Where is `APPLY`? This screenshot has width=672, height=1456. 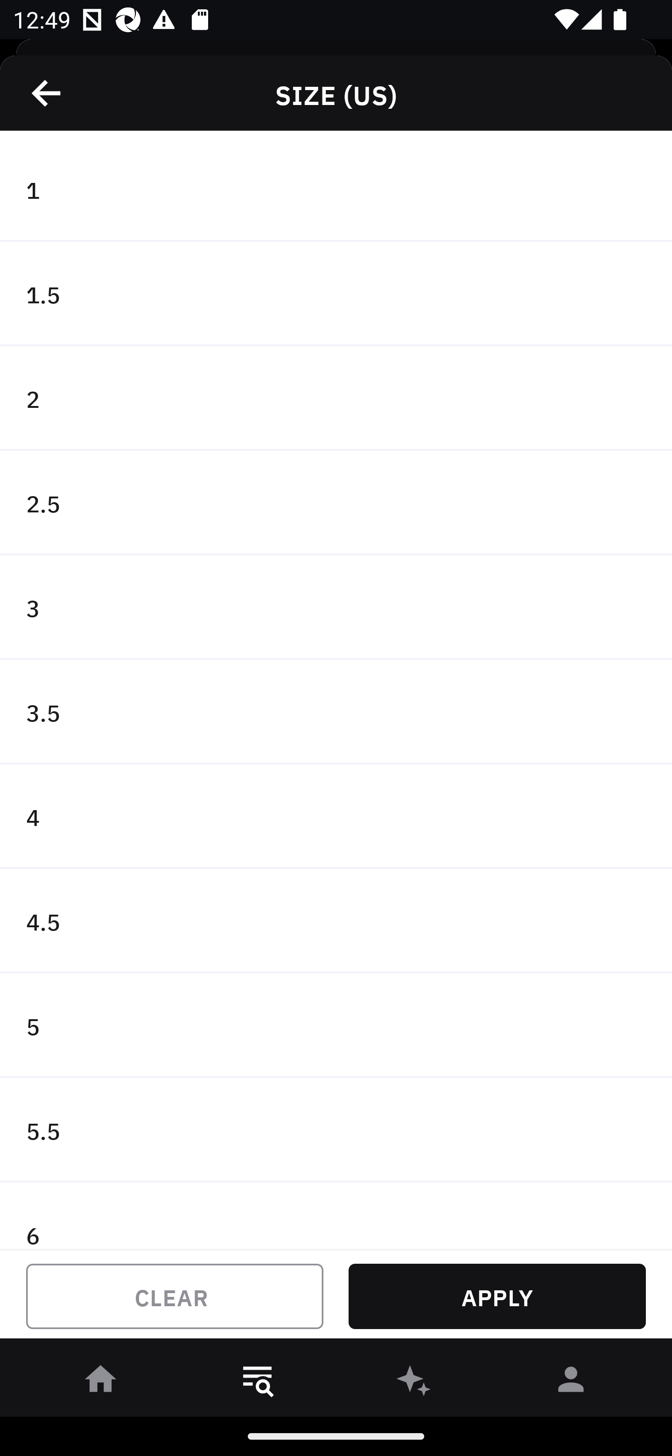 APPLY is located at coordinates (497, 1296).